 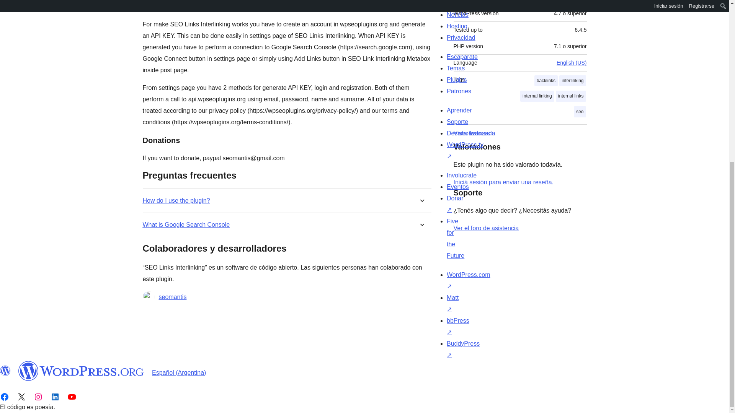 What do you see at coordinates (5, 371) in the screenshot?
I see `WordPress.org` at bounding box center [5, 371].